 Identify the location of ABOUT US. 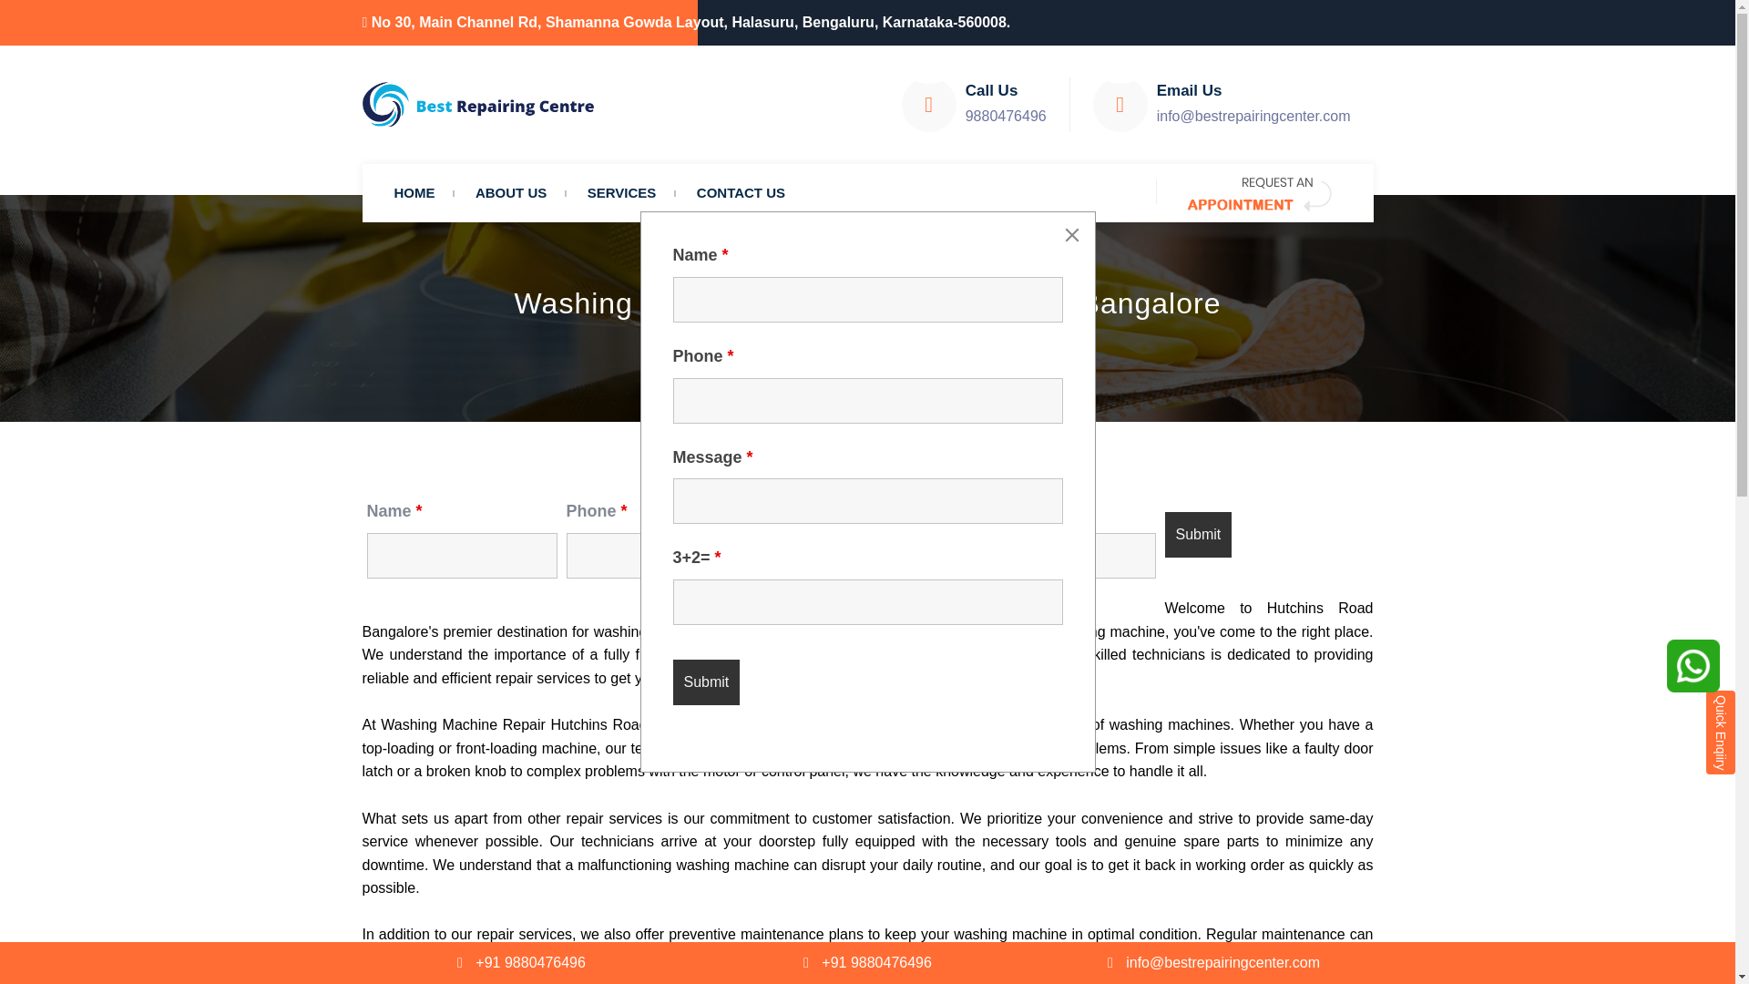
(510, 193).